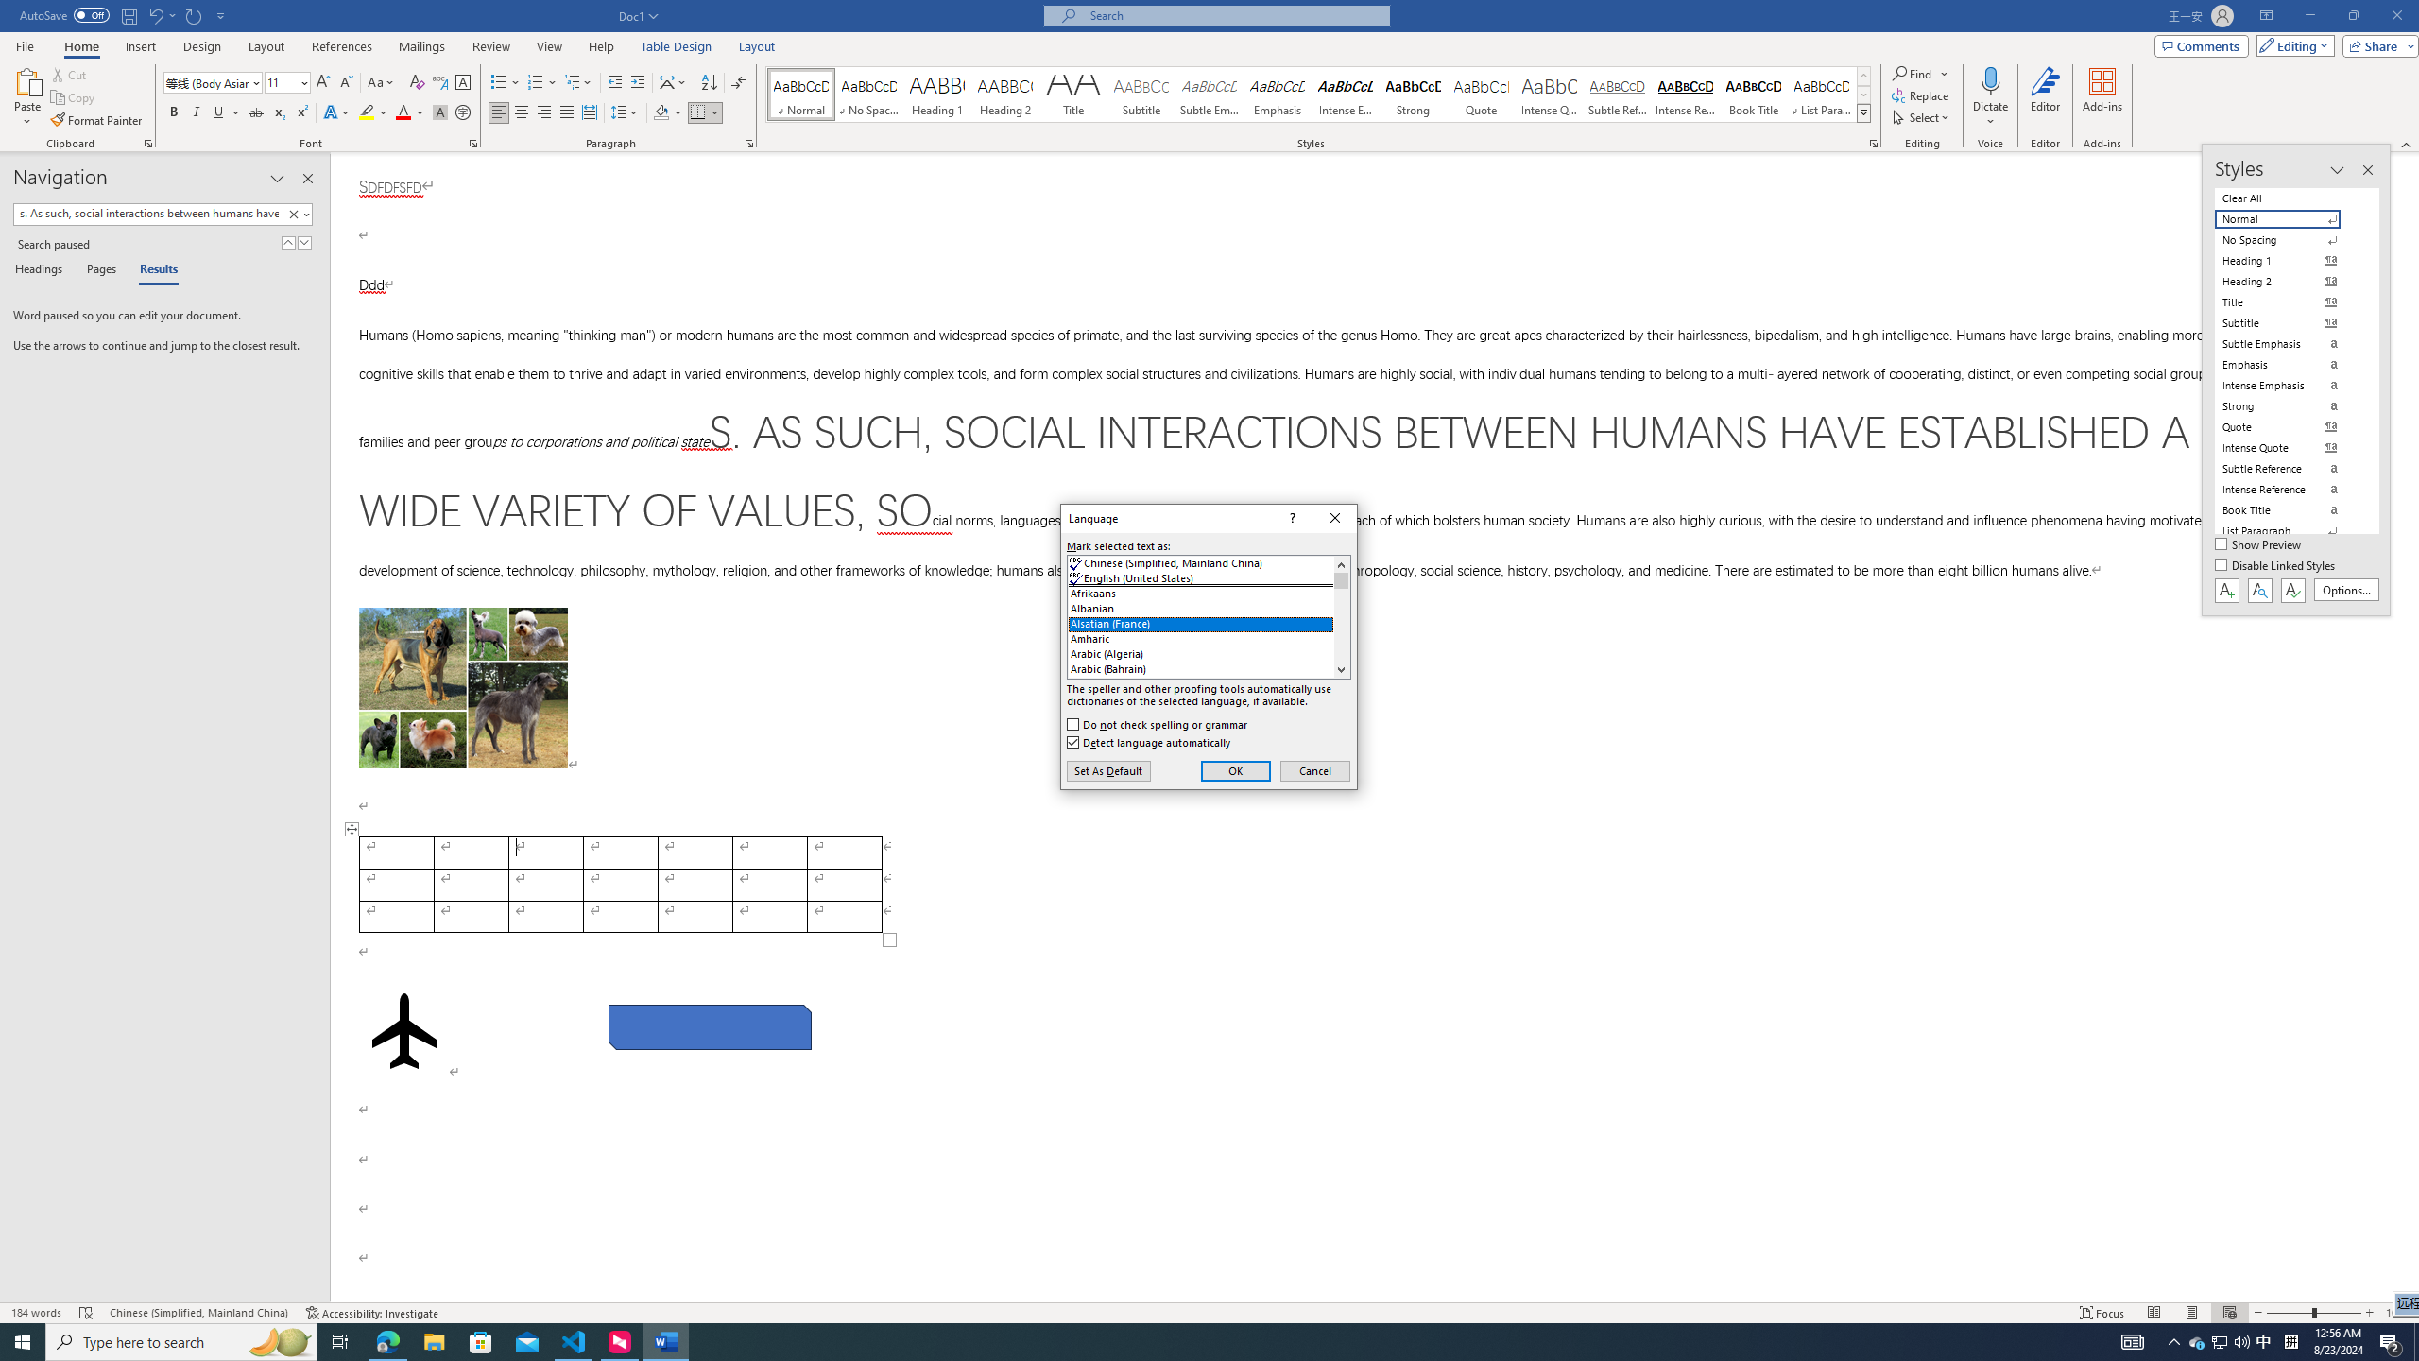  I want to click on Cut, so click(70, 74).